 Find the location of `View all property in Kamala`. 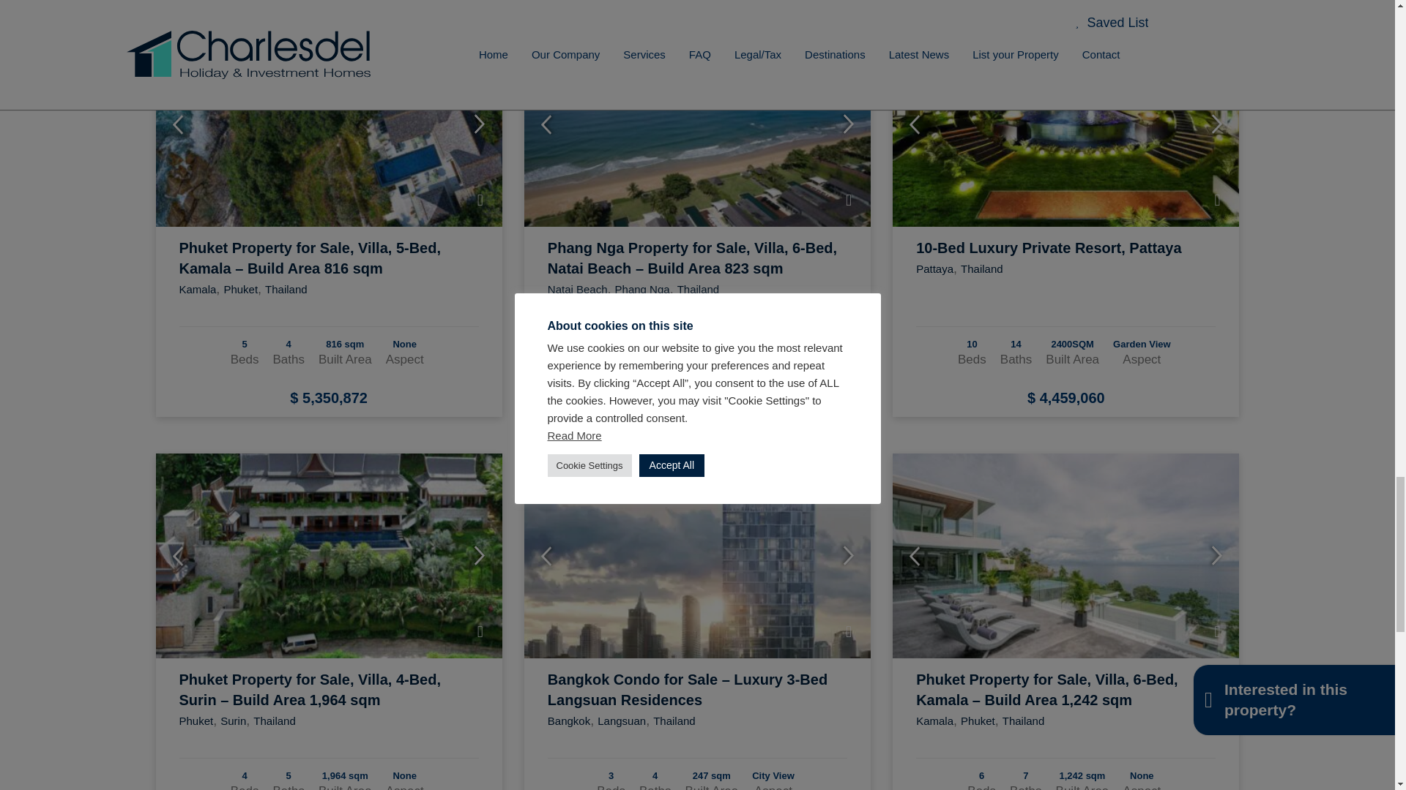

View all property in Kamala is located at coordinates (197, 288).